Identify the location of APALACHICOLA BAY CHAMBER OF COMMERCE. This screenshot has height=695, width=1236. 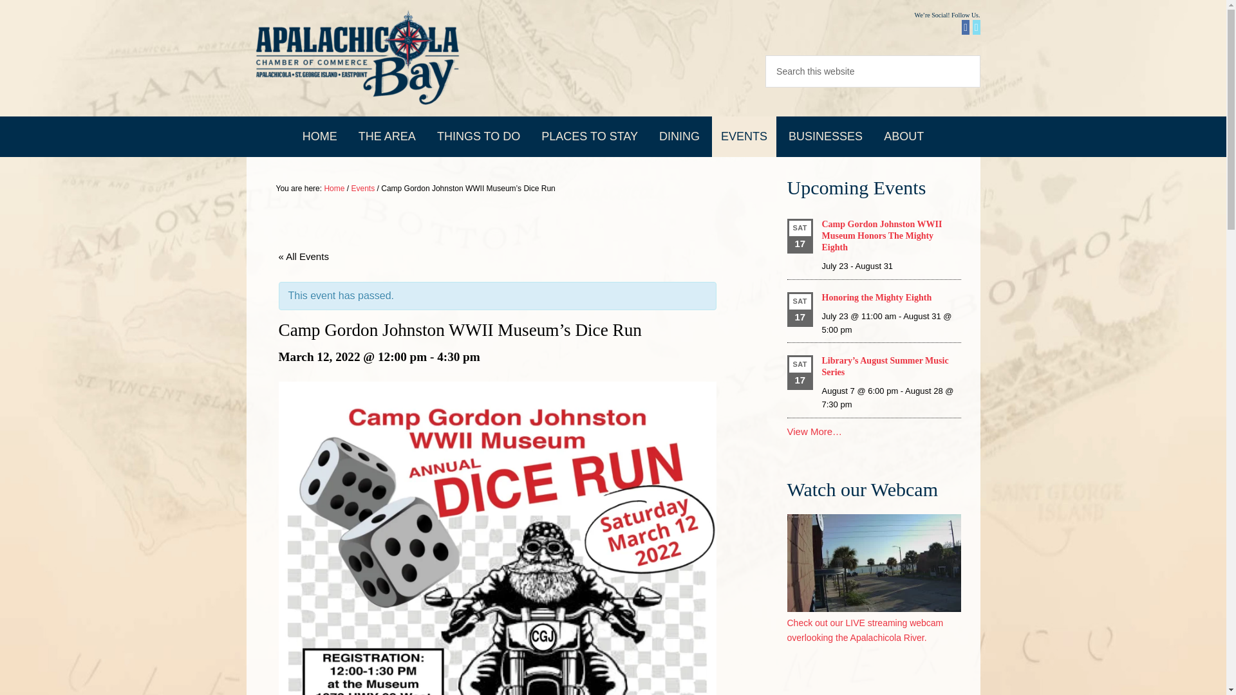
(357, 58).